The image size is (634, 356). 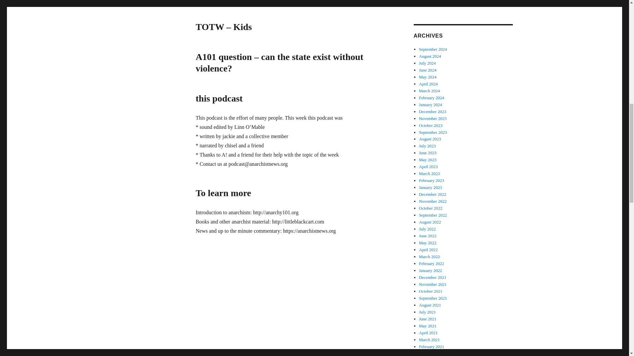 What do you see at coordinates (428, 76) in the screenshot?
I see `May 2024` at bounding box center [428, 76].